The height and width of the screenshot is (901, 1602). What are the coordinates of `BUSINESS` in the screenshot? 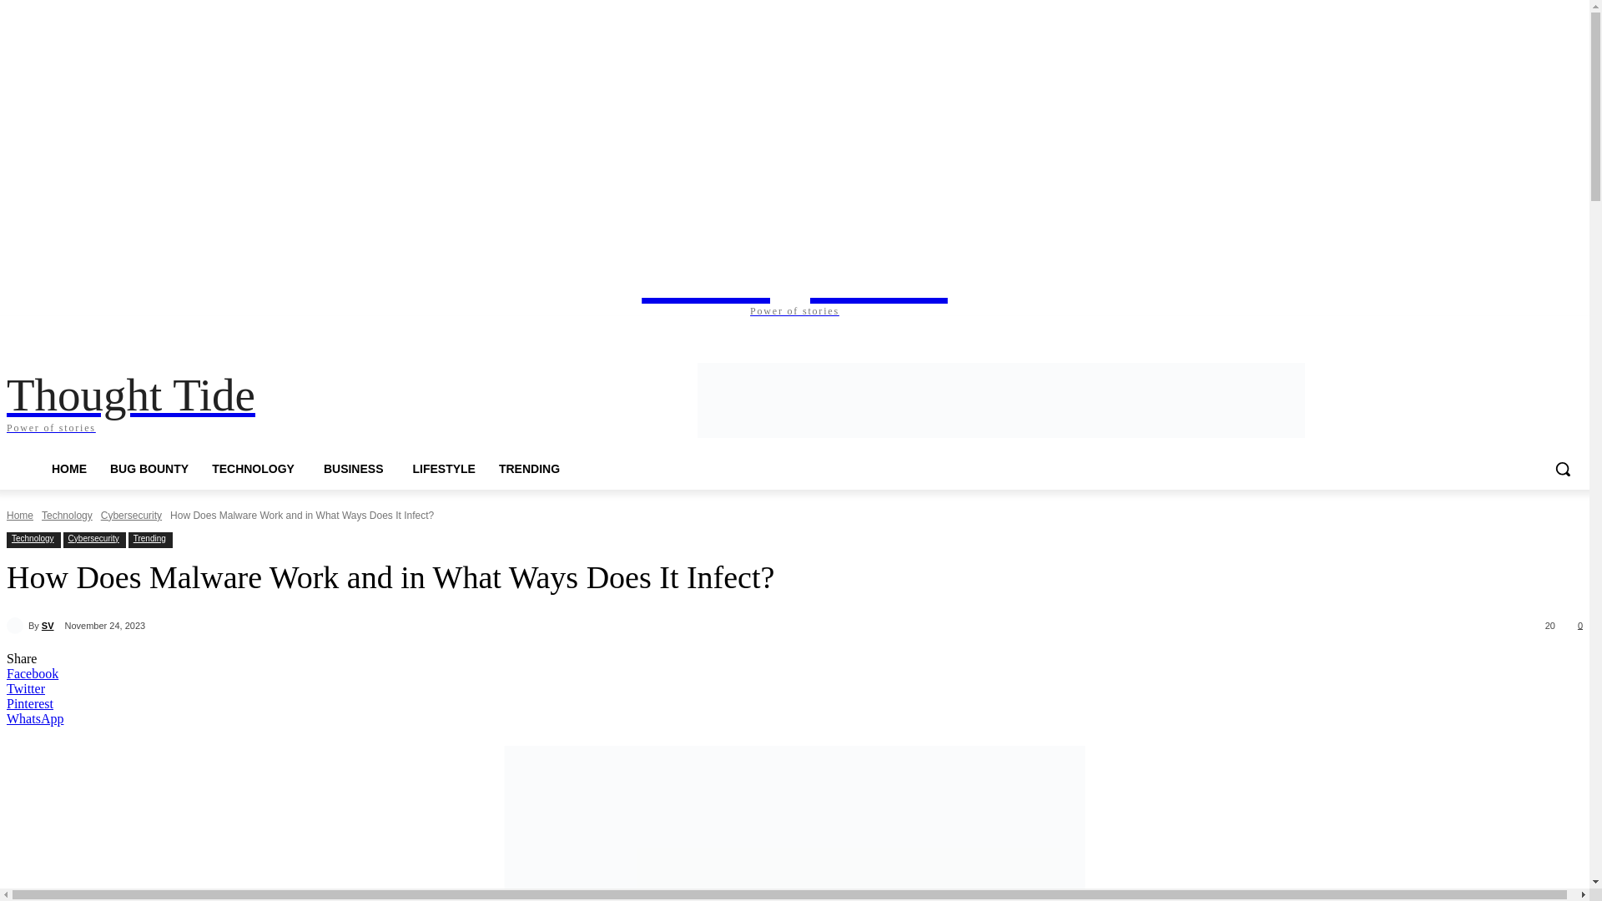 It's located at (357, 469).